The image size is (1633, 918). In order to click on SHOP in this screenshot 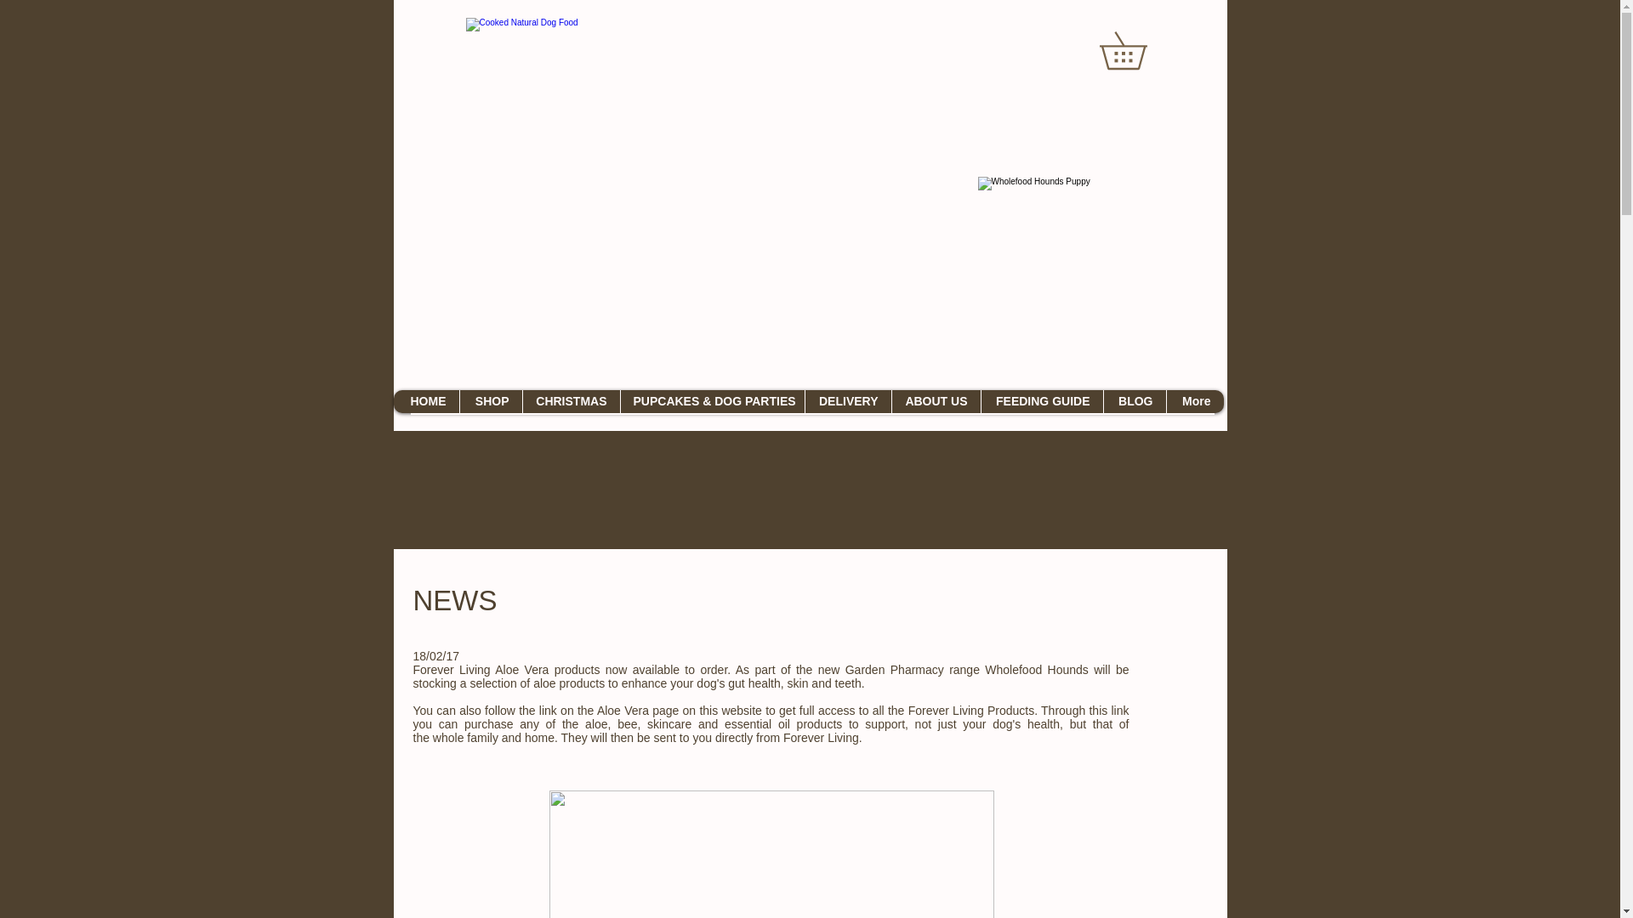, I will do `click(490, 401)`.